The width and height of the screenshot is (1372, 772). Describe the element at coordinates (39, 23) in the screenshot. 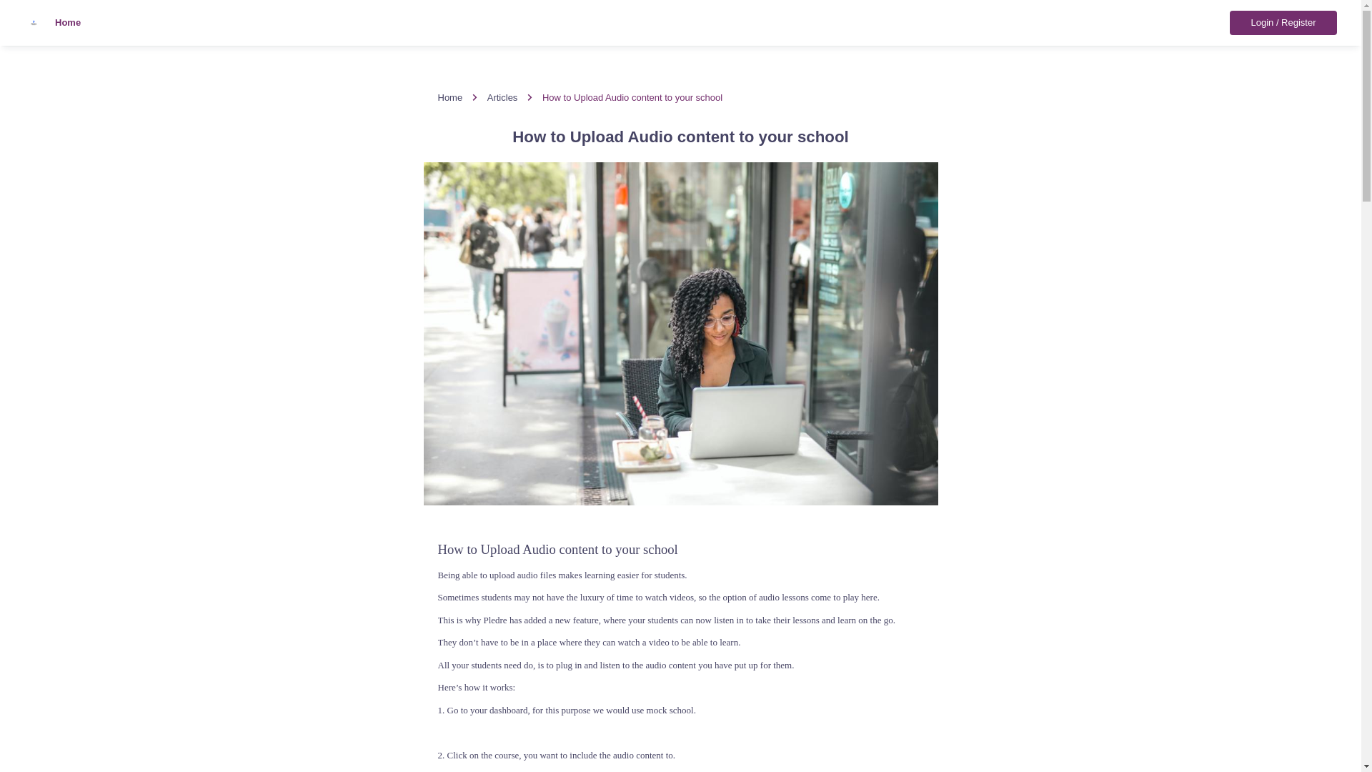

I see `School Logo` at that location.